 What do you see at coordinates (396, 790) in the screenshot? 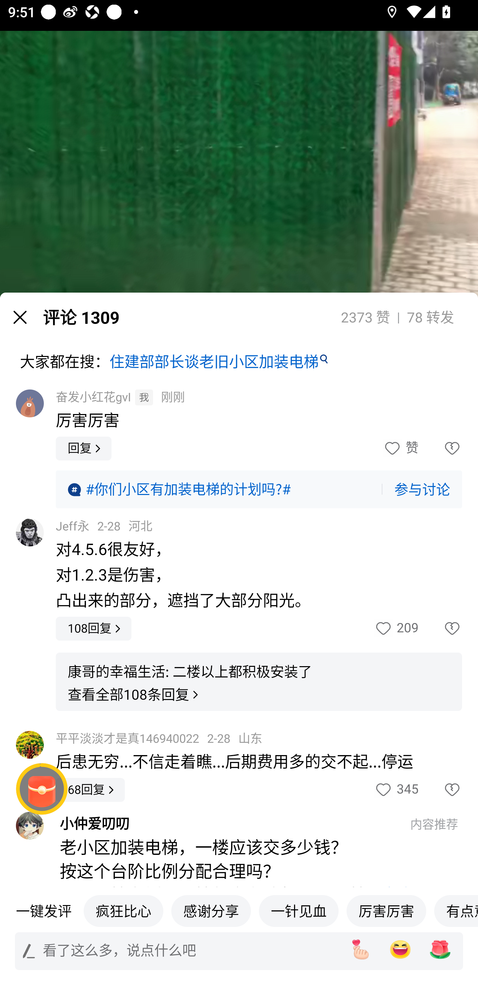
I see `赞345 赞` at bounding box center [396, 790].